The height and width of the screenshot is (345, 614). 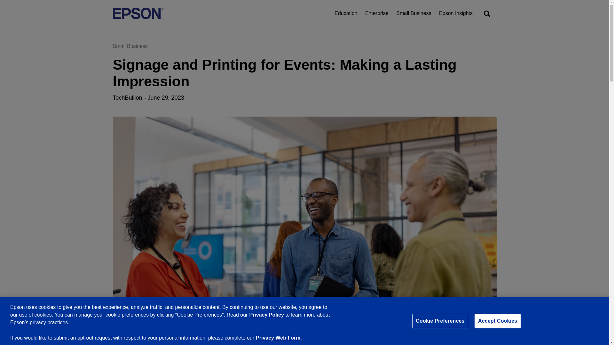 What do you see at coordinates (346, 13) in the screenshot?
I see `Education` at bounding box center [346, 13].